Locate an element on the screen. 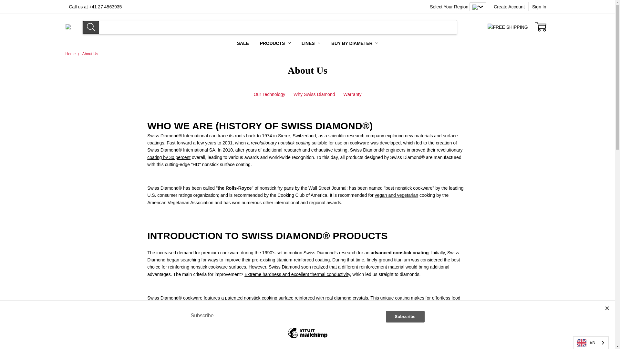 The width and height of the screenshot is (620, 349). Show All is located at coordinates (240, 43).